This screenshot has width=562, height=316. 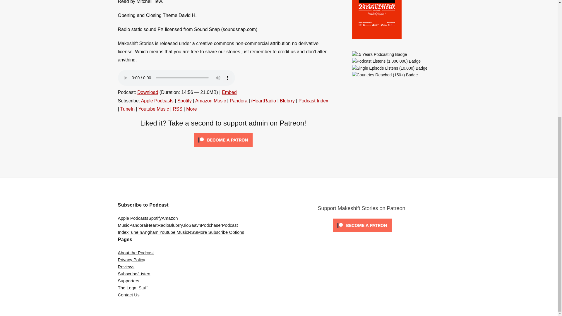 What do you see at coordinates (210, 101) in the screenshot?
I see `Subscribe on Amazon Music` at bounding box center [210, 101].